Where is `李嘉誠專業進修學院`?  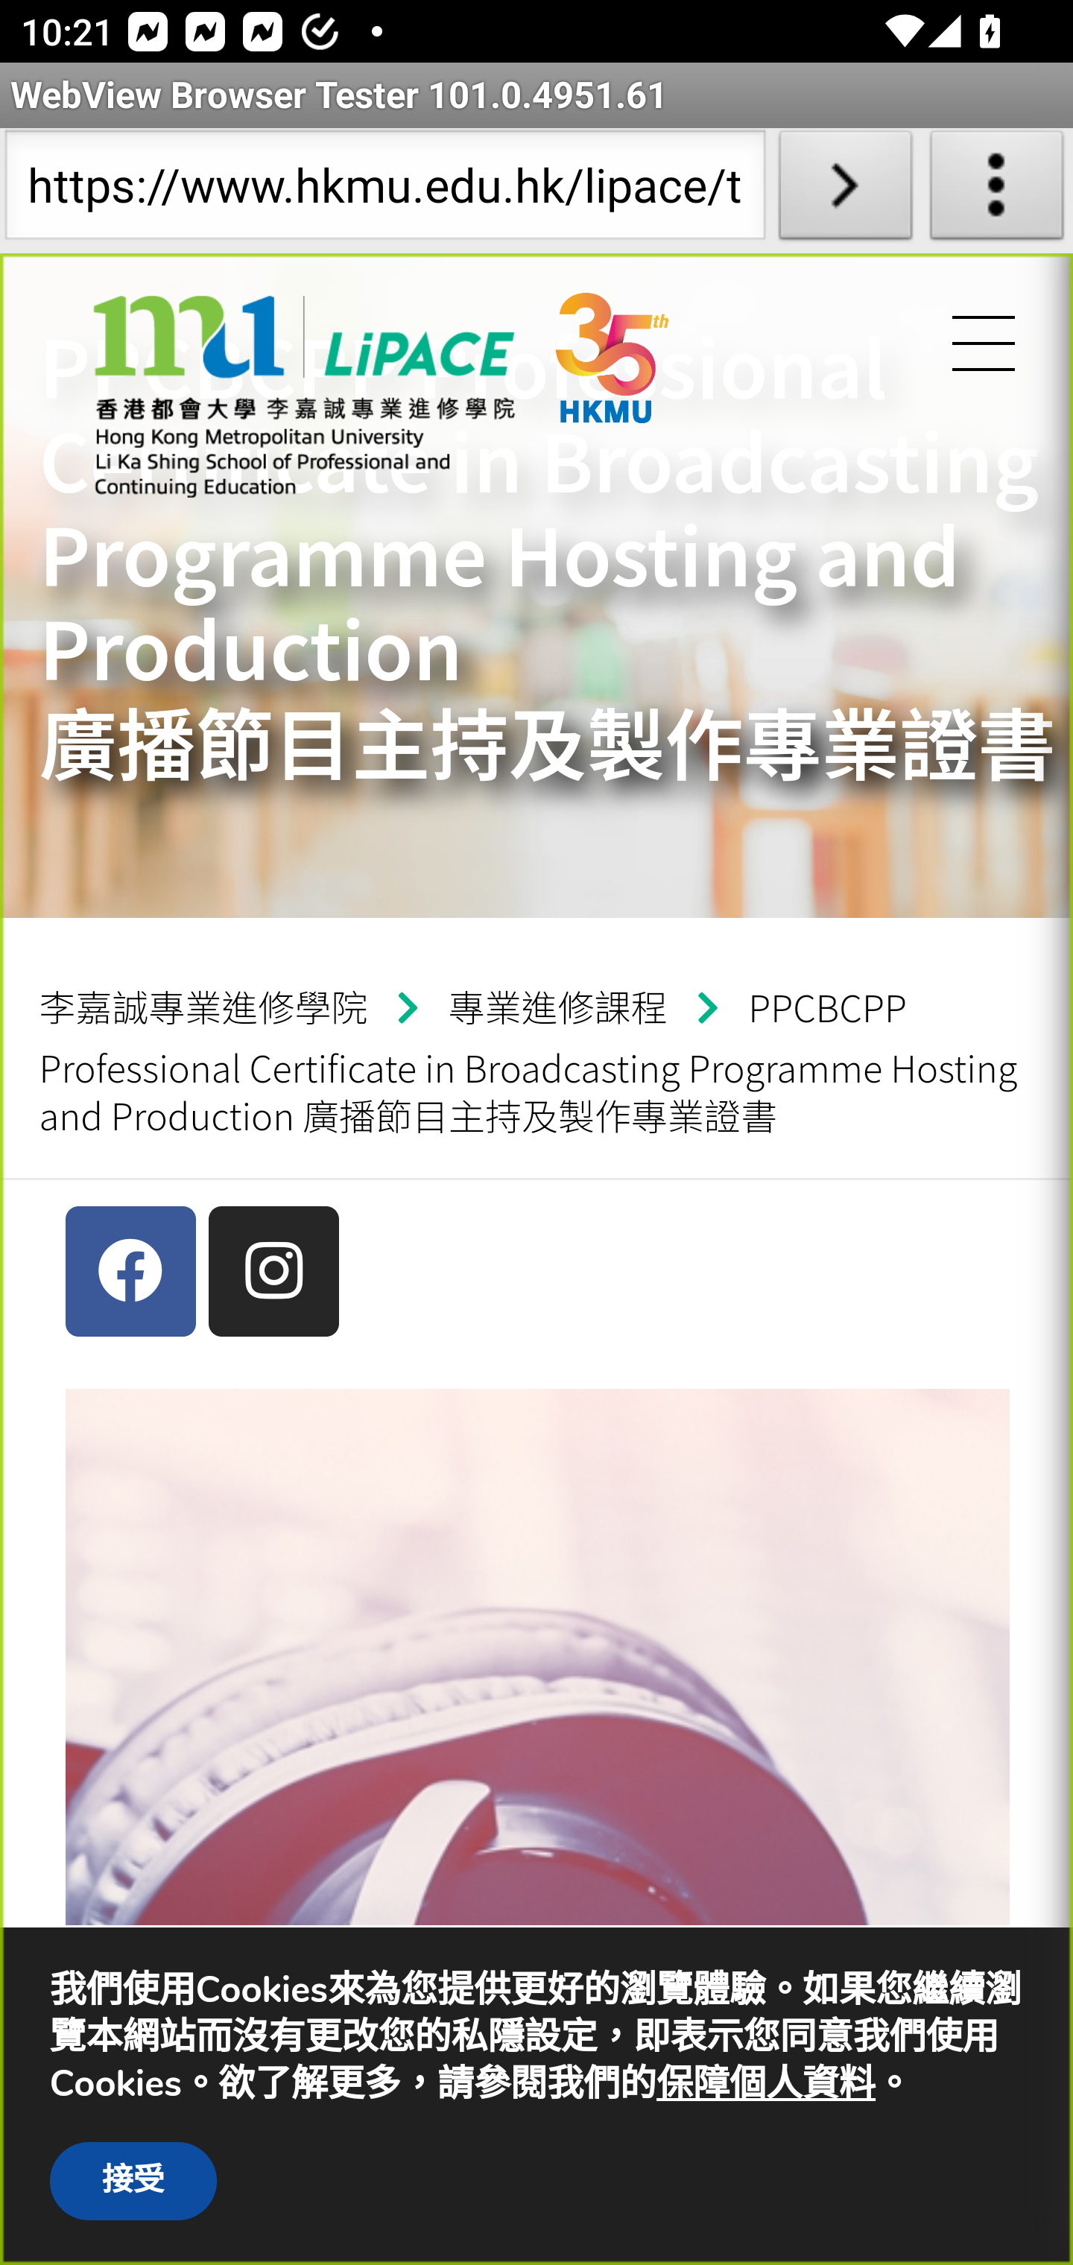
李嘉誠專業進修學院 is located at coordinates (213, 1007).